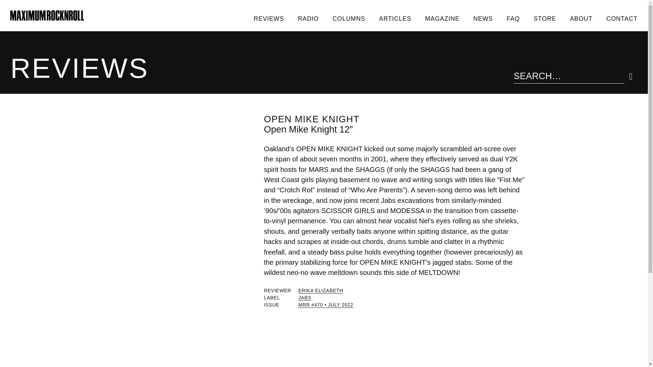 This screenshot has height=367, width=653. I want to click on FAQ, so click(513, 18).